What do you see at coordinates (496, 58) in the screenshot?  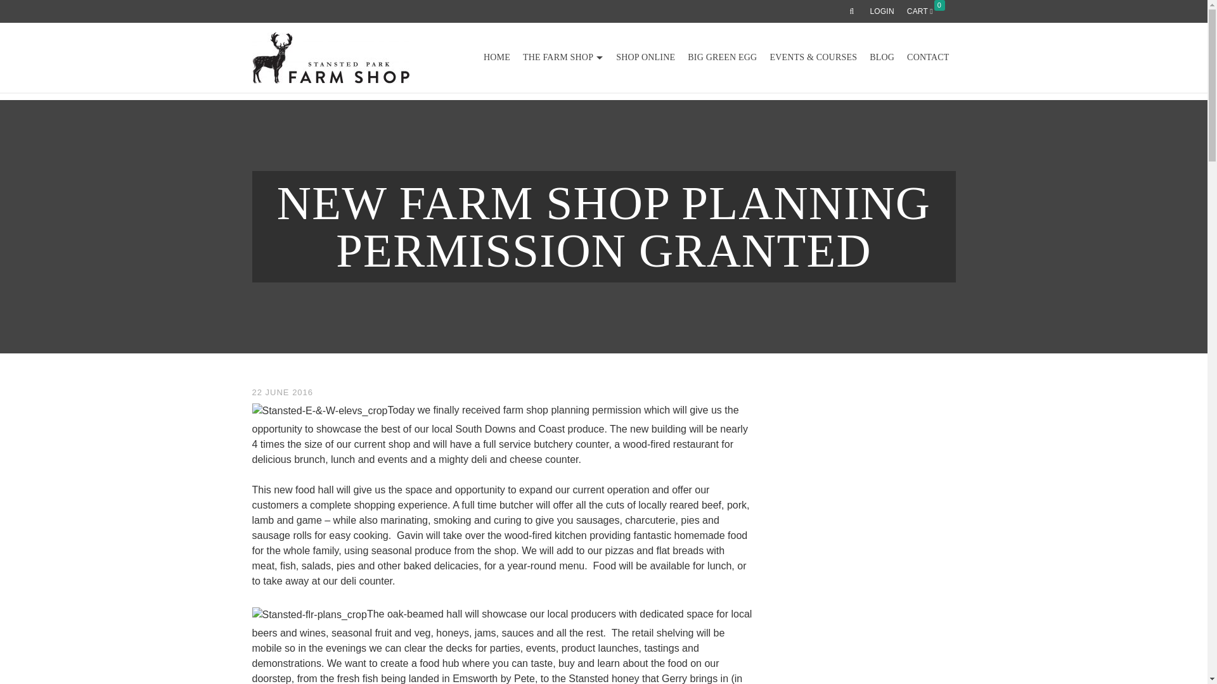 I see `HOME` at bounding box center [496, 58].